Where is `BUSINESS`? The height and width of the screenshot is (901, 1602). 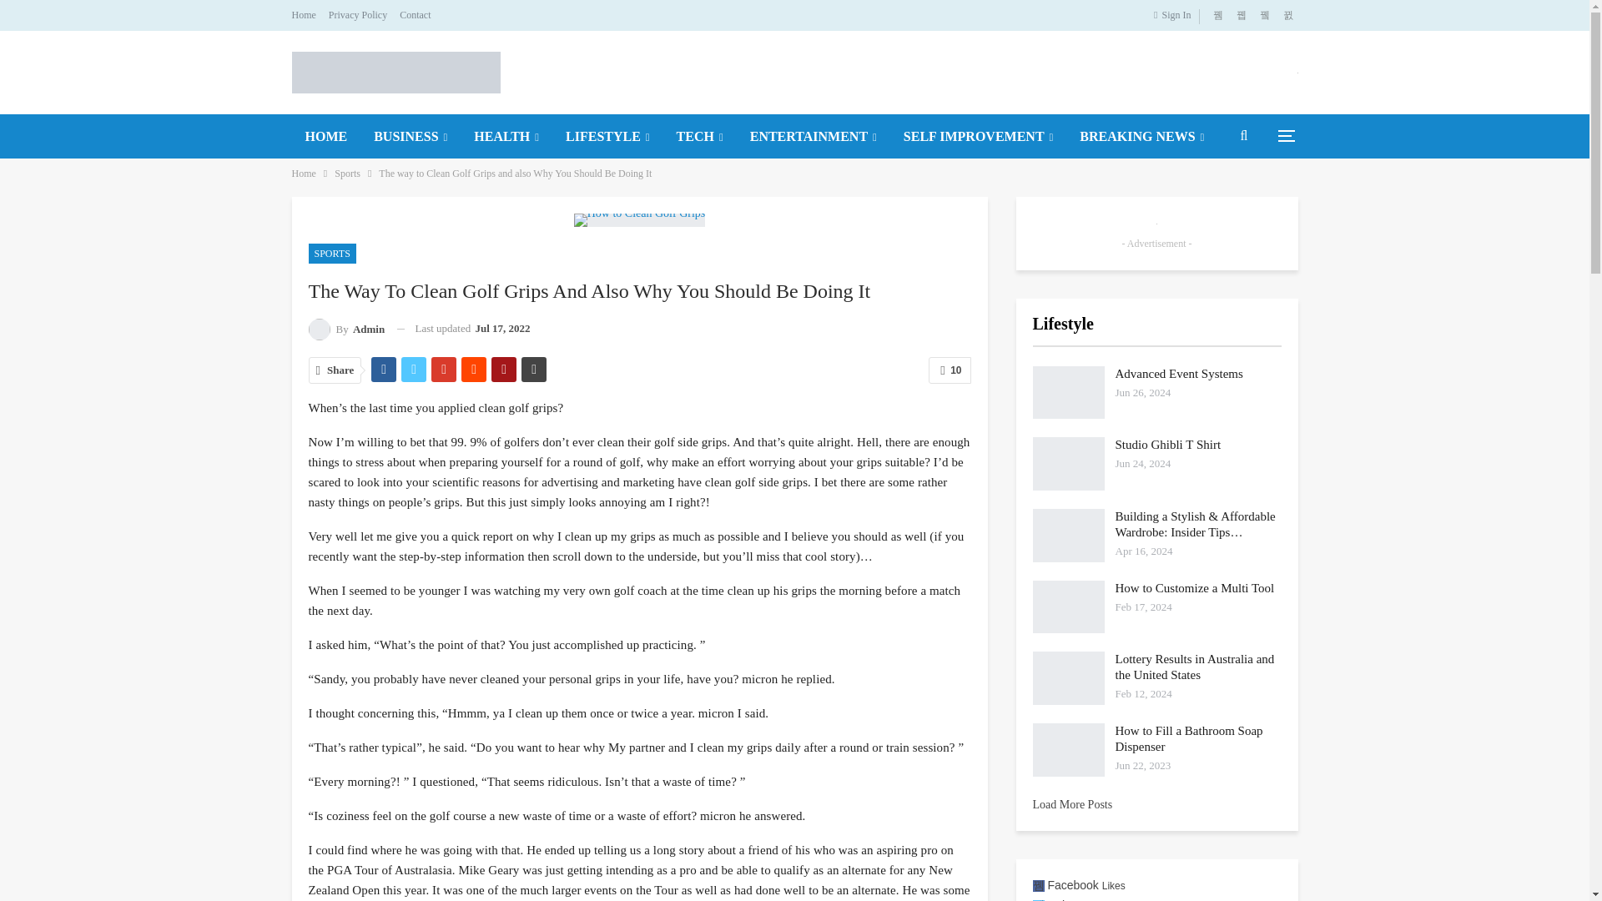 BUSINESS is located at coordinates (411, 137).